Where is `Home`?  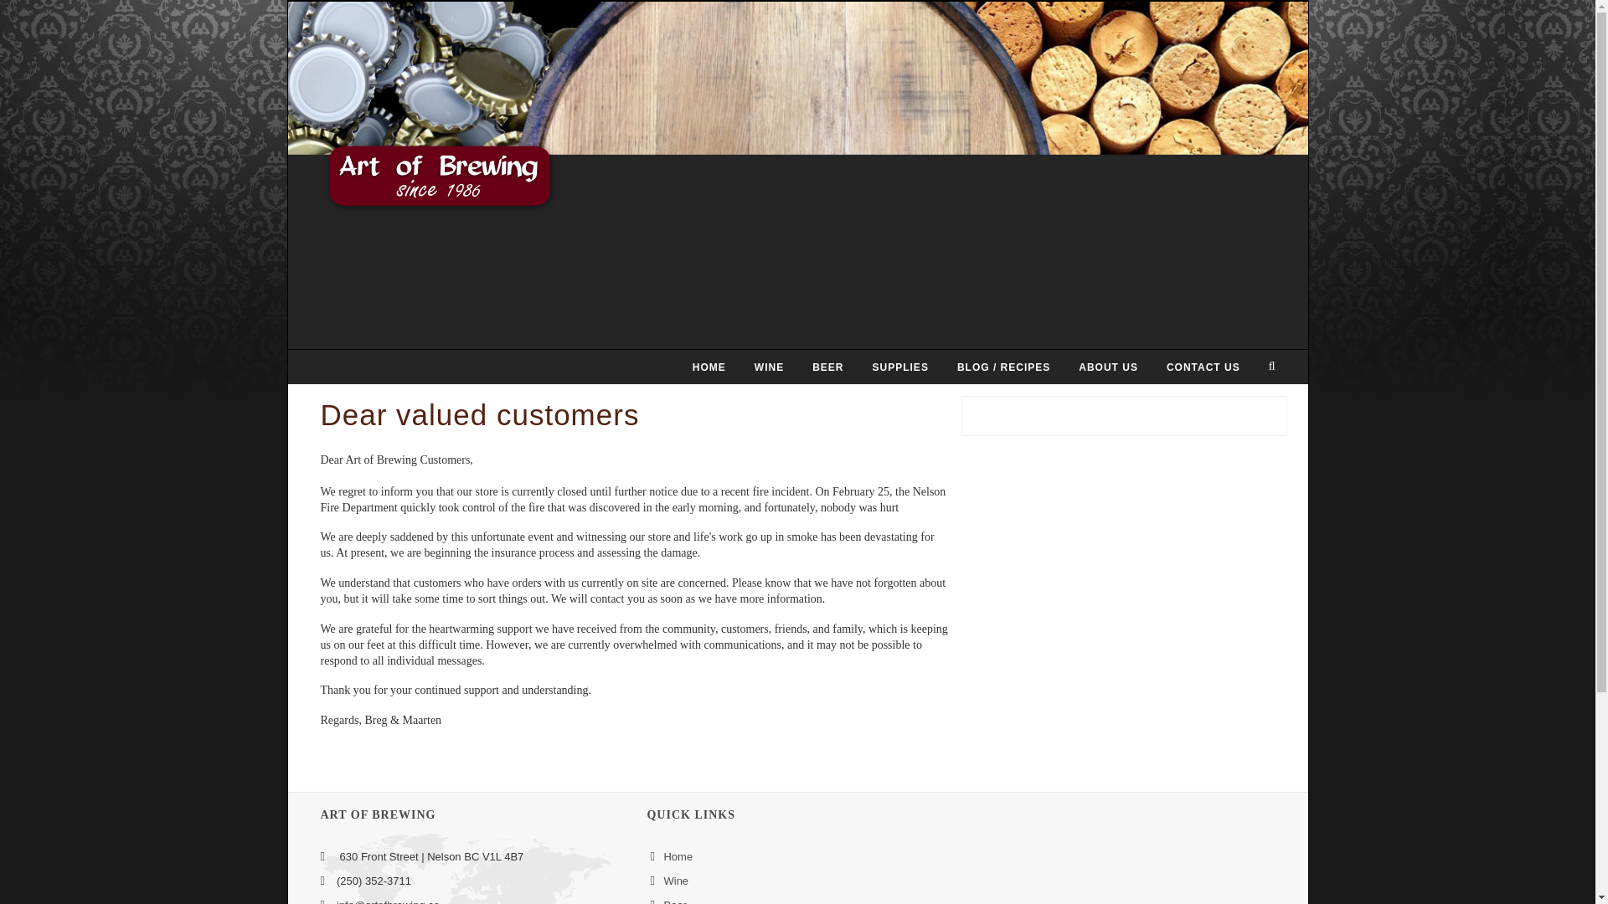 Home is located at coordinates (678, 857).